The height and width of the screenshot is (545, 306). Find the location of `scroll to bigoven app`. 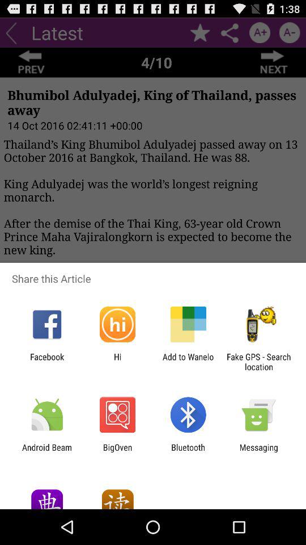

scroll to bigoven app is located at coordinates (117, 452).